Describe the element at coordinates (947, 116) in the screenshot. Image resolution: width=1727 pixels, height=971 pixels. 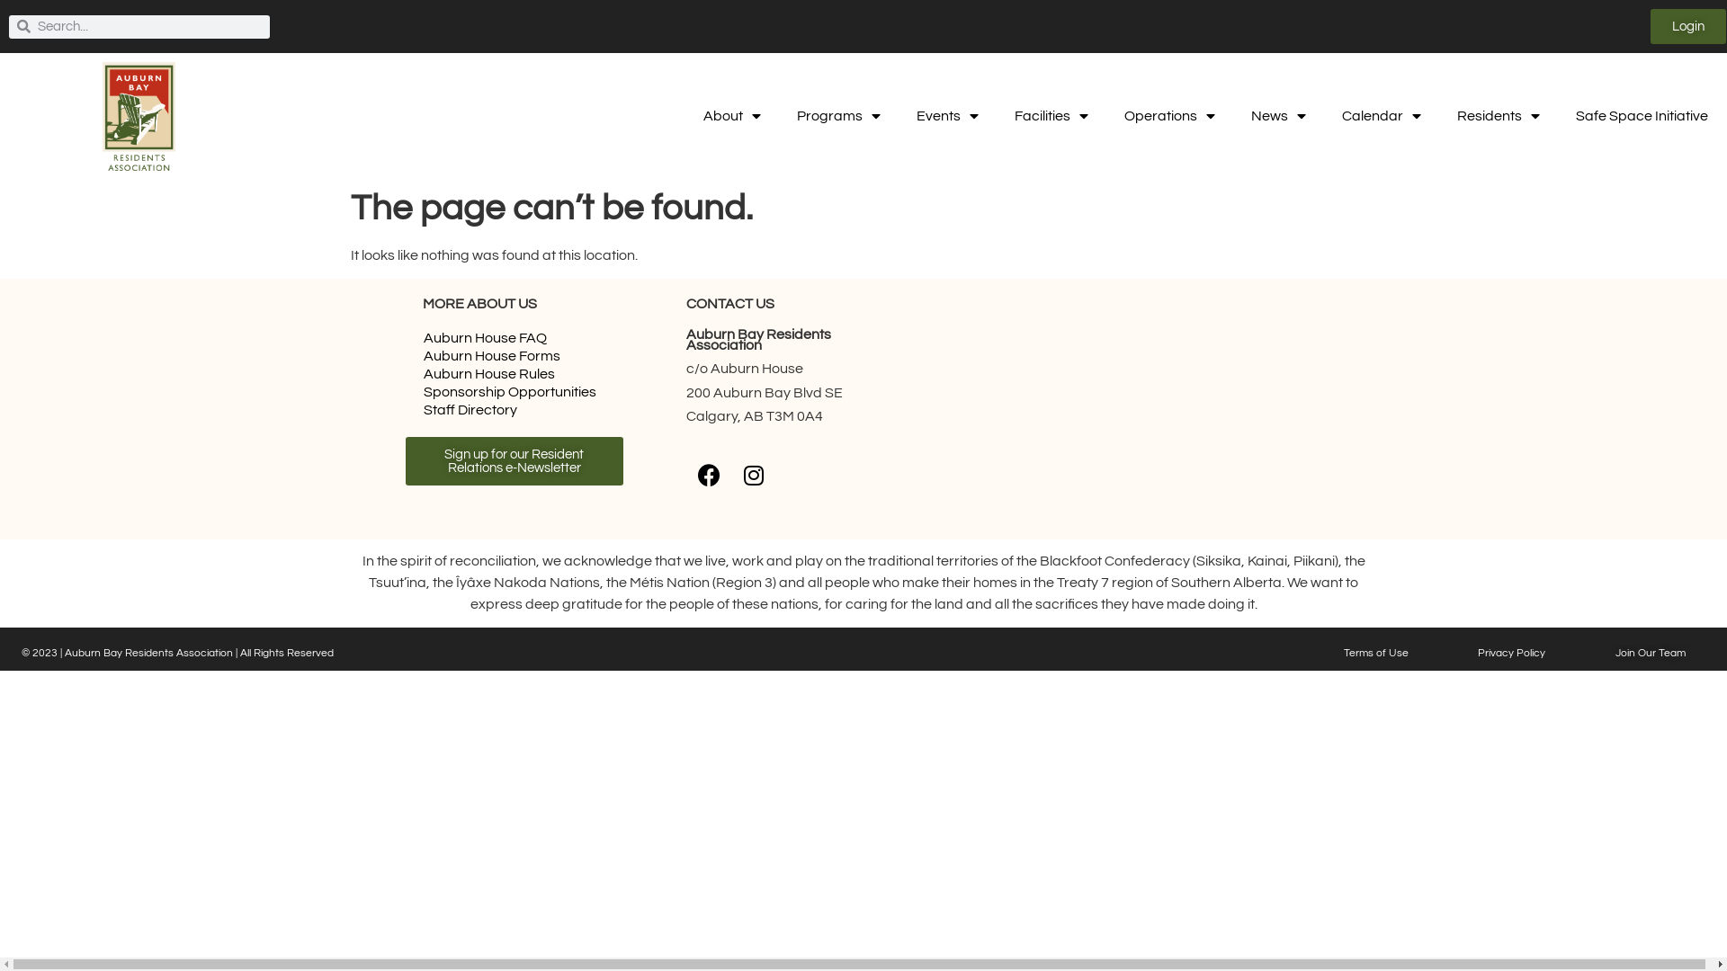
I see `Events` at that location.